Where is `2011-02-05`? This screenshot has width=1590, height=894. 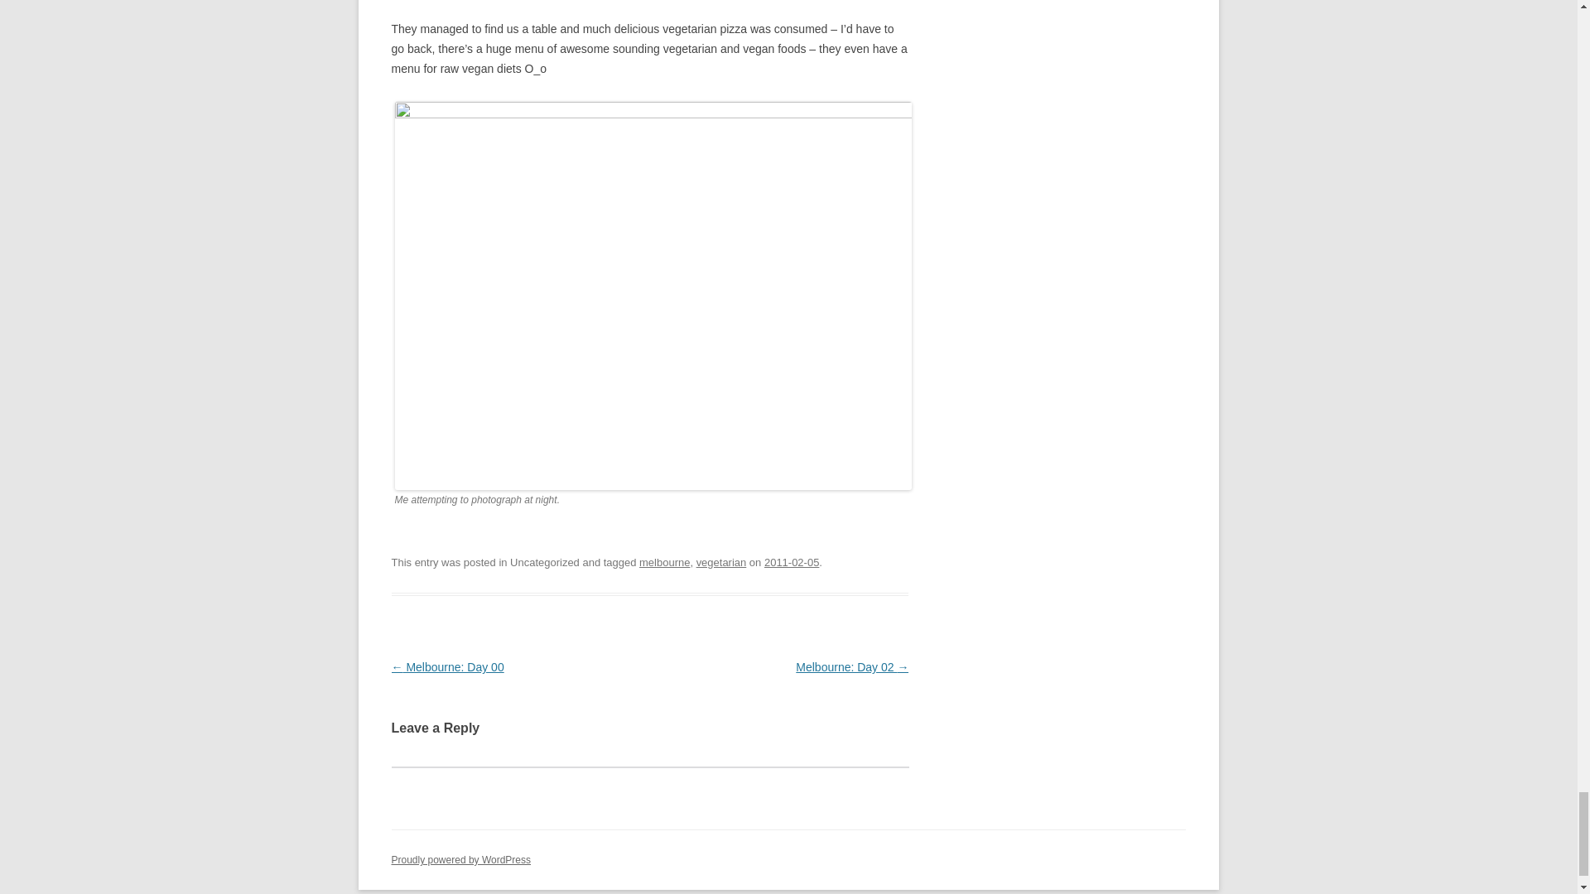 2011-02-05 is located at coordinates (792, 561).